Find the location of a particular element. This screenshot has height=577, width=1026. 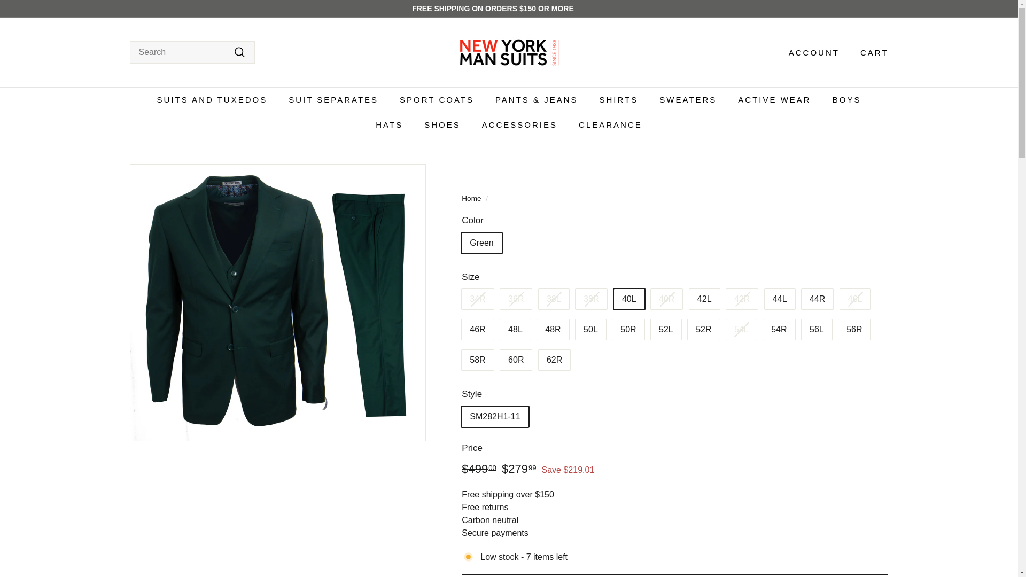

CART is located at coordinates (870, 52).